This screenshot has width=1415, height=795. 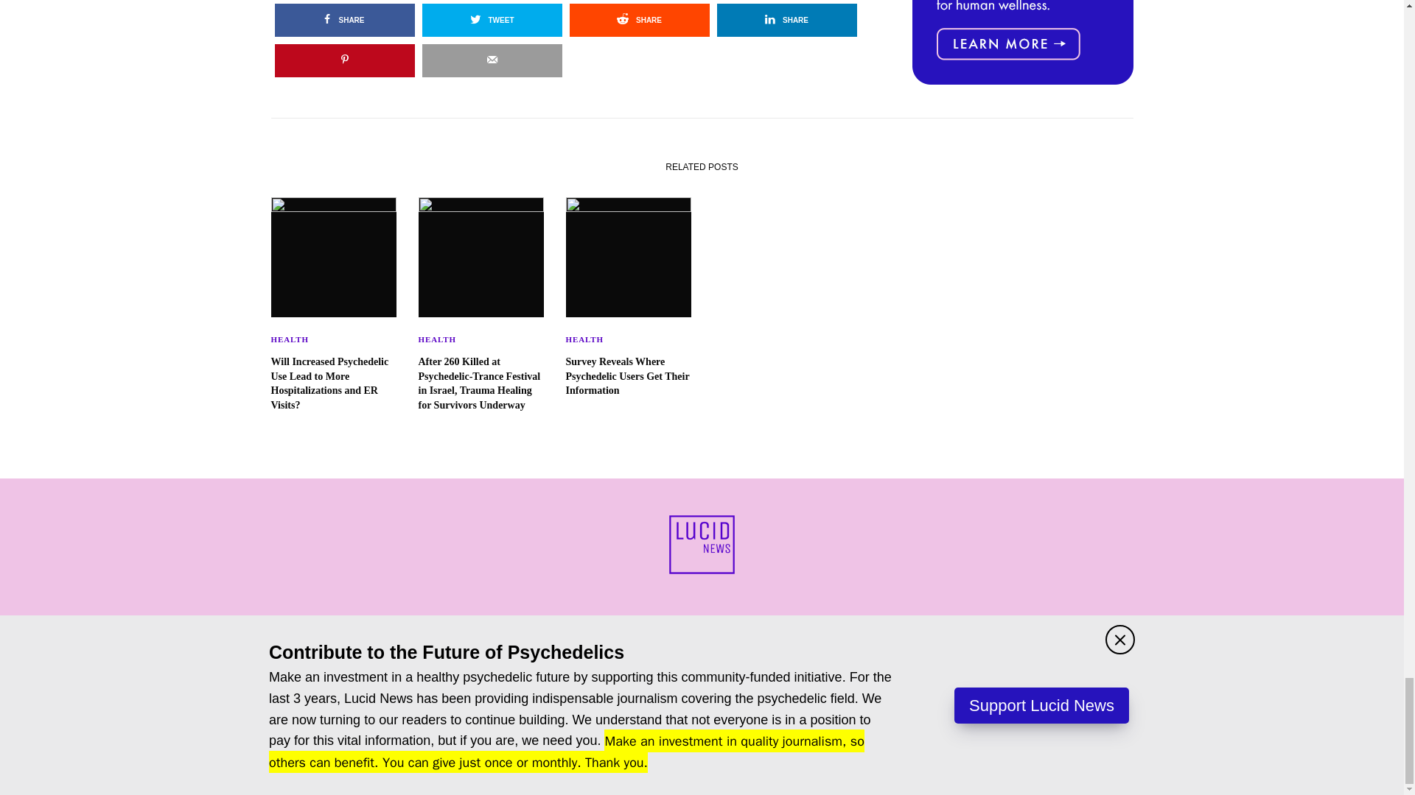 I want to click on Survey Reveals Where Psychedelic Users Get Their Information, so click(x=629, y=376).